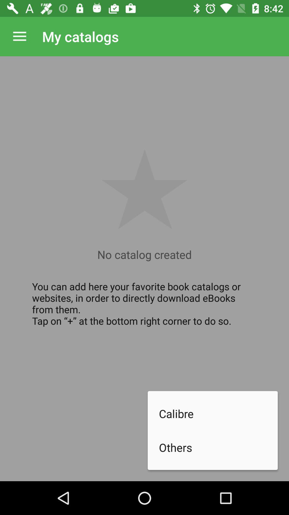 This screenshot has height=515, width=289. What do you see at coordinates (20, 36) in the screenshot?
I see `turn on app to the left of my catalogs app` at bounding box center [20, 36].